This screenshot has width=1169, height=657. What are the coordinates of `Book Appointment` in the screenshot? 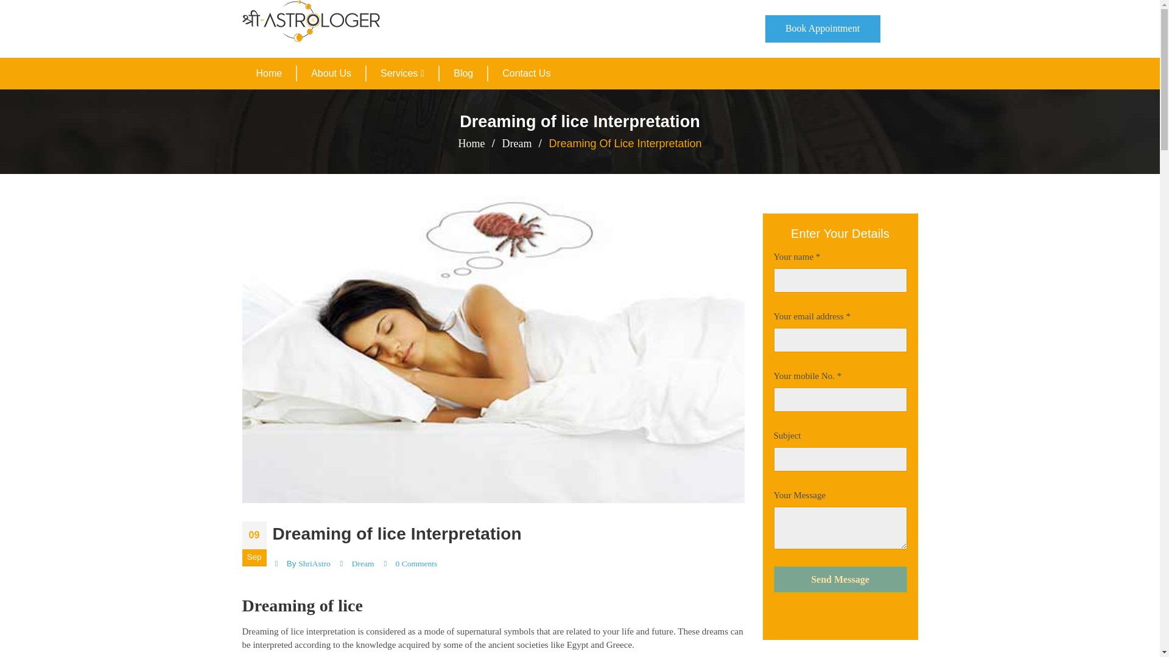 It's located at (822, 29).